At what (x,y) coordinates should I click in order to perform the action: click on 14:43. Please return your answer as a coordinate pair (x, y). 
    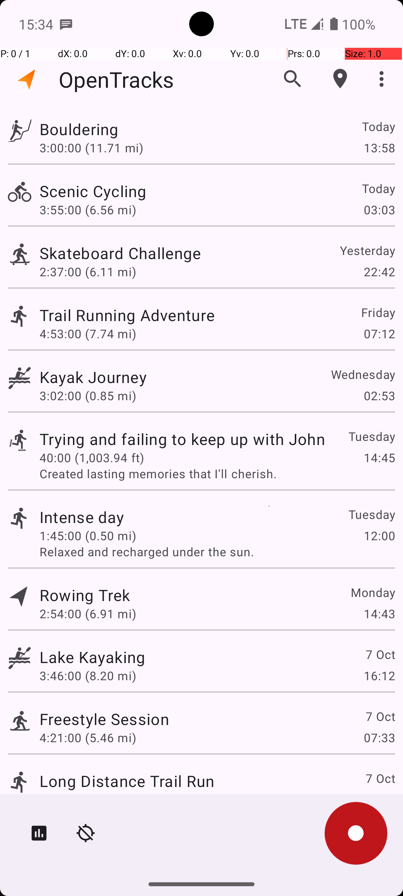
    Looking at the image, I should click on (379, 614).